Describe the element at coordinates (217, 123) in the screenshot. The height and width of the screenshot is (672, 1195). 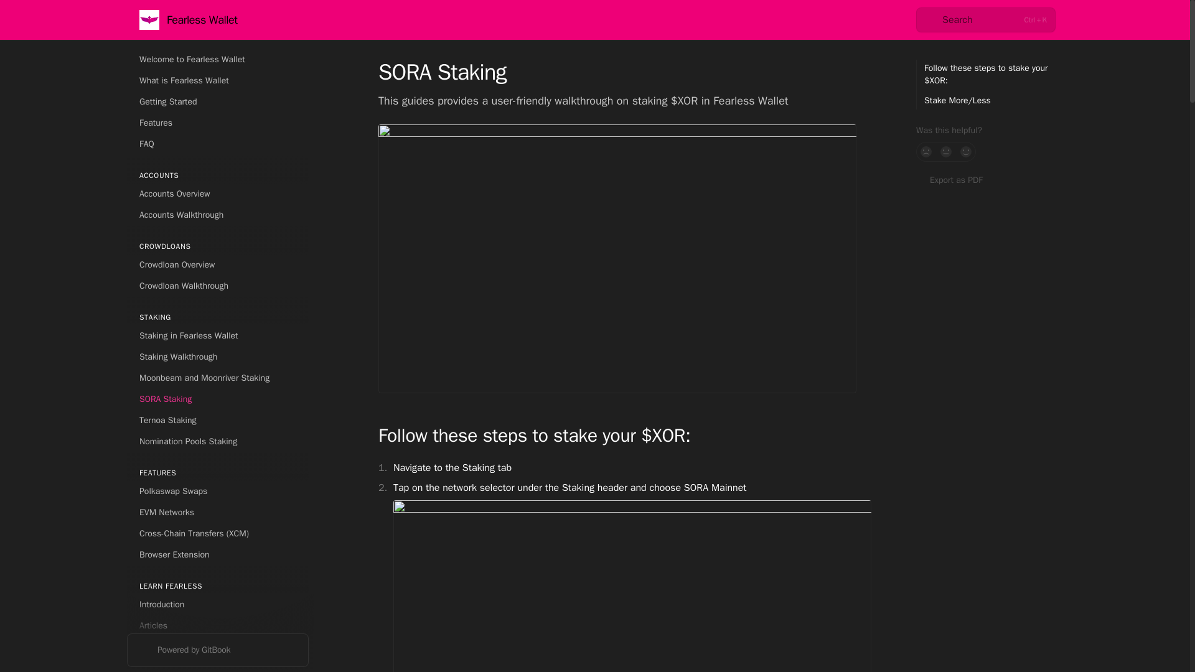
I see `Features` at that location.